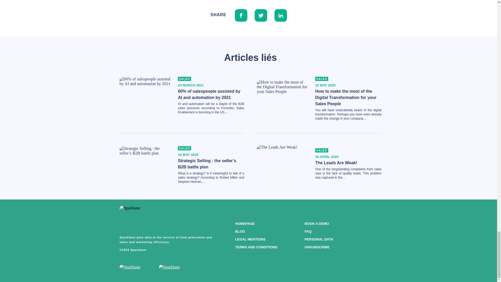 The height and width of the screenshot is (282, 501). What do you see at coordinates (336, 162) in the screenshot?
I see `Read the article` at bounding box center [336, 162].